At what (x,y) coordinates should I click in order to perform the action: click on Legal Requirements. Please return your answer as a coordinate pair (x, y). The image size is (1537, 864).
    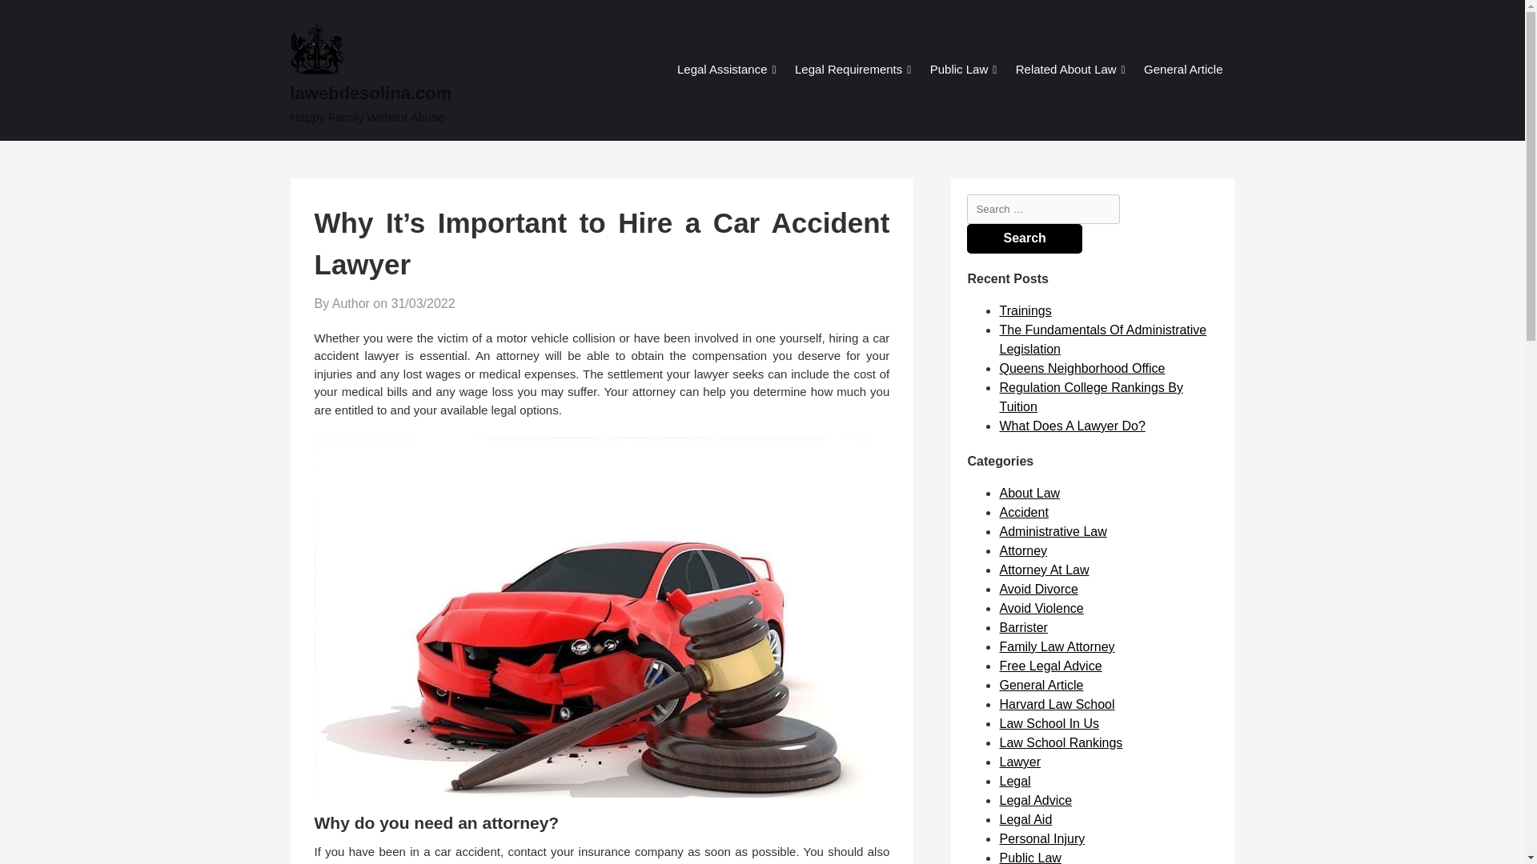
    Looking at the image, I should click on (849, 70).